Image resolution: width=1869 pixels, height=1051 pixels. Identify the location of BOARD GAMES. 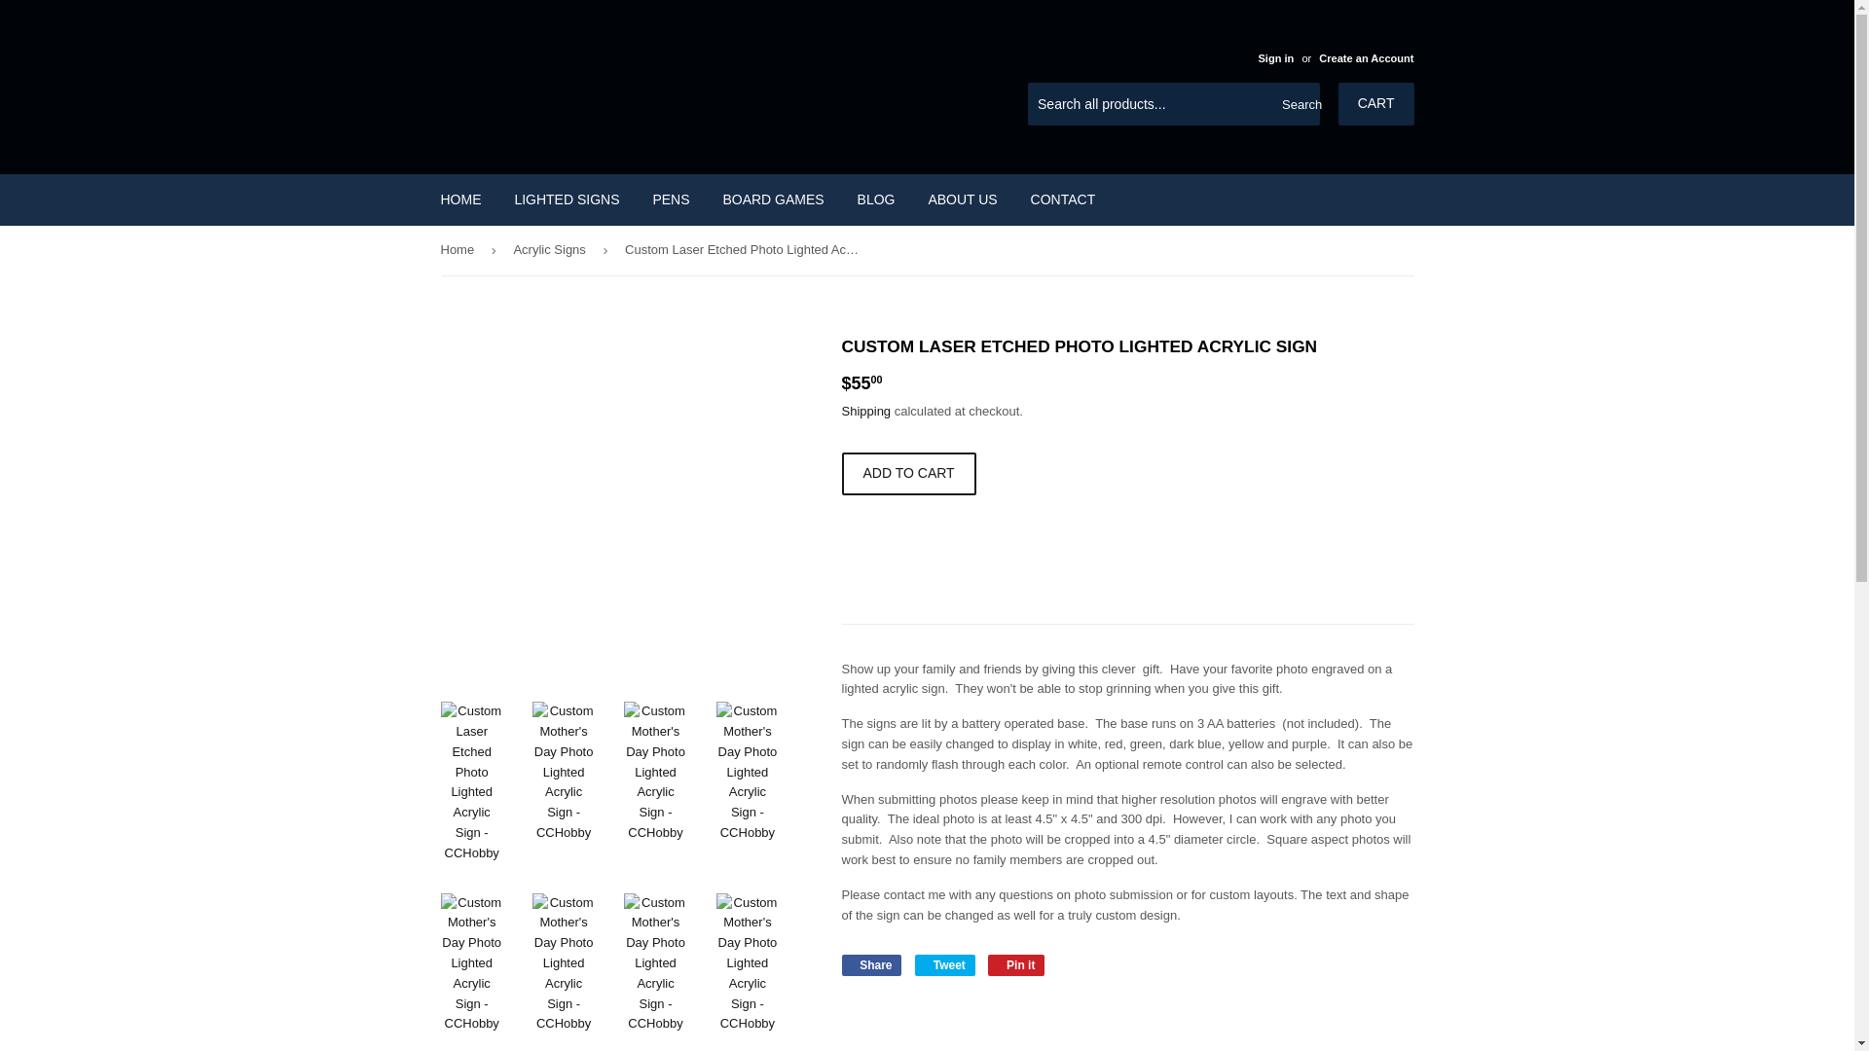
(773, 199).